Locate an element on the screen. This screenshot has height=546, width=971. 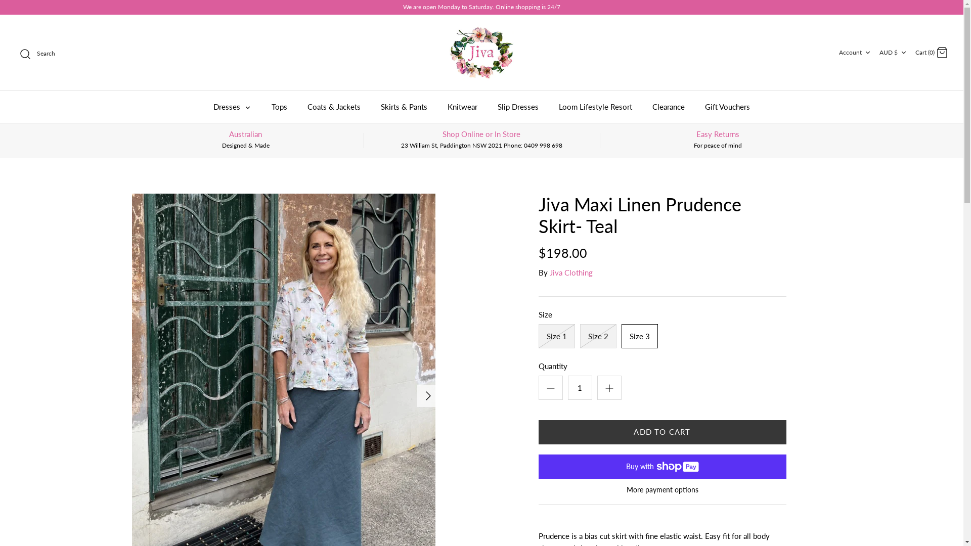
Coats & Jackets is located at coordinates (334, 107).